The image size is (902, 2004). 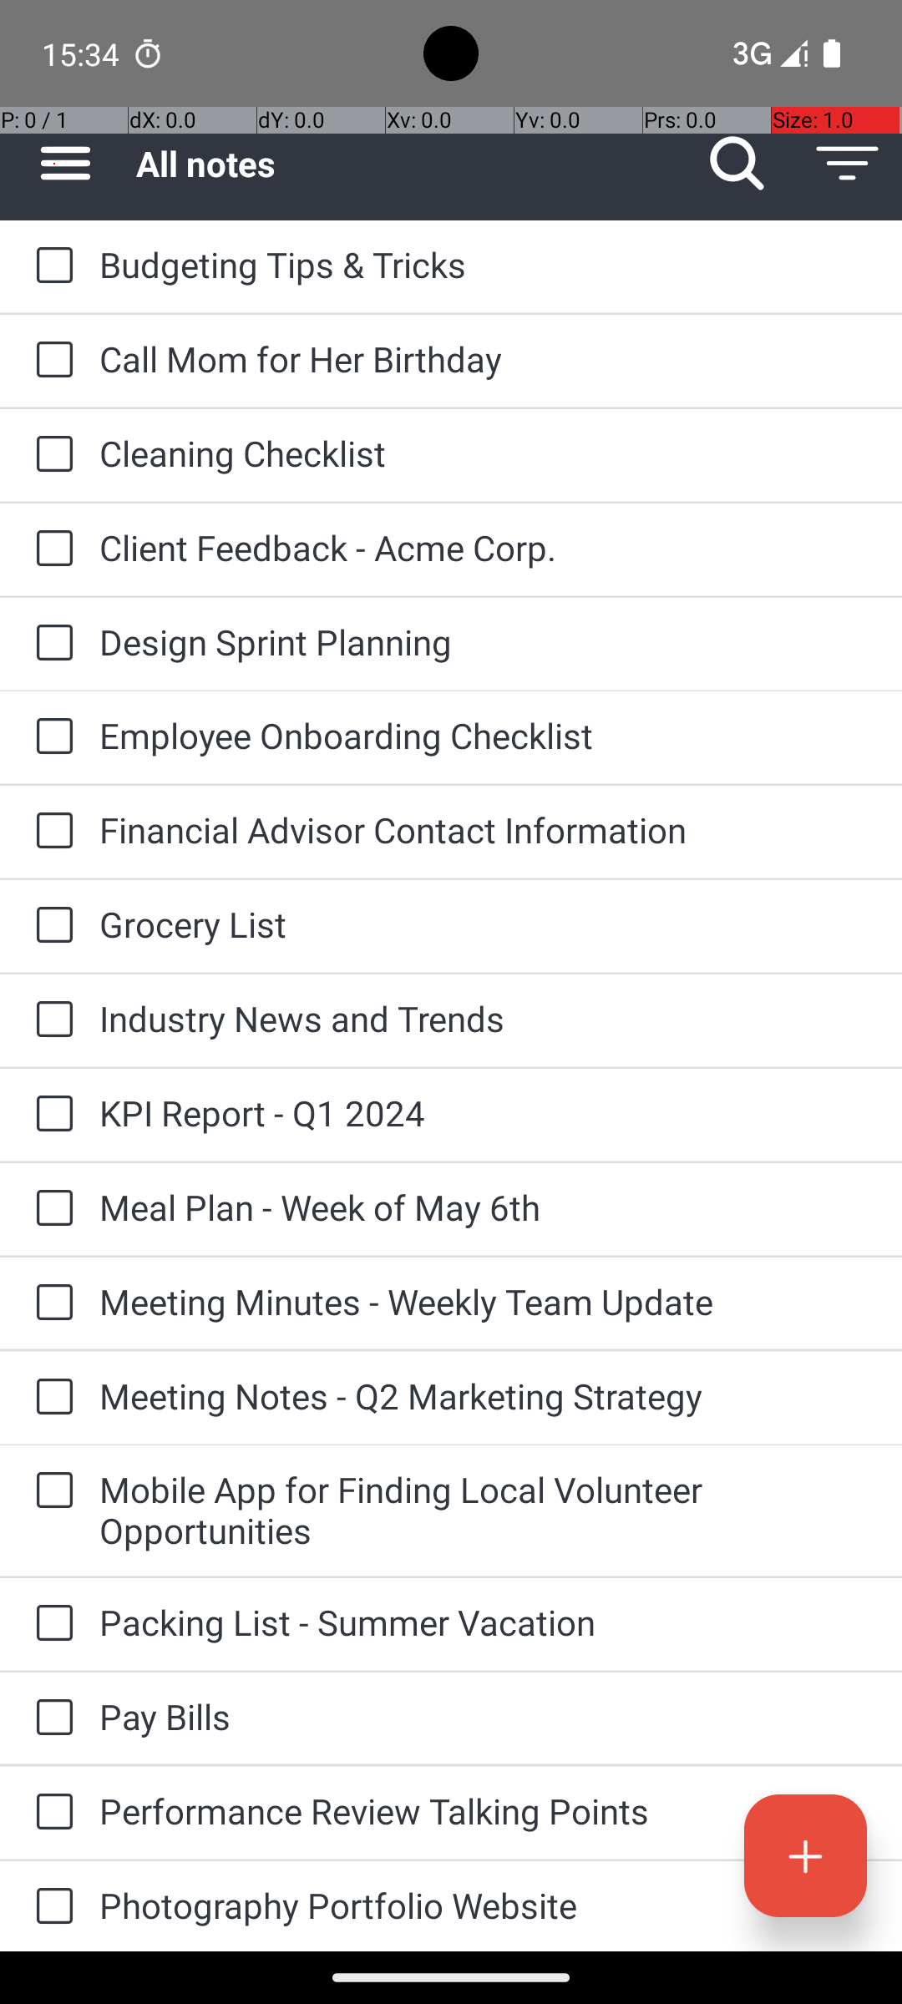 I want to click on to-do: Mobile App for Finding Local Volunteer Opportunities, so click(x=50, y=1491).